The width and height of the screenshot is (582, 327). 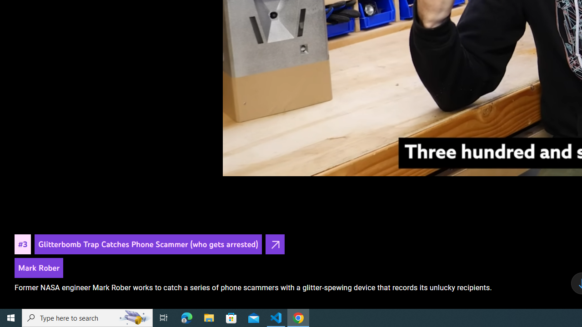 What do you see at coordinates (275, 244) in the screenshot?
I see `Open in YouTube` at bounding box center [275, 244].